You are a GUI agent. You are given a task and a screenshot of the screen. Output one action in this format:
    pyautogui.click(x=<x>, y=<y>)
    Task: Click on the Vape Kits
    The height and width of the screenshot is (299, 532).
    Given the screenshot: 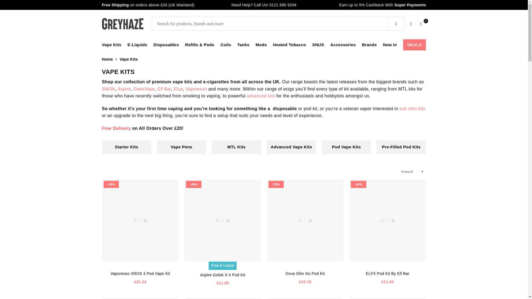 What is the action you would take?
    pyautogui.click(x=111, y=45)
    